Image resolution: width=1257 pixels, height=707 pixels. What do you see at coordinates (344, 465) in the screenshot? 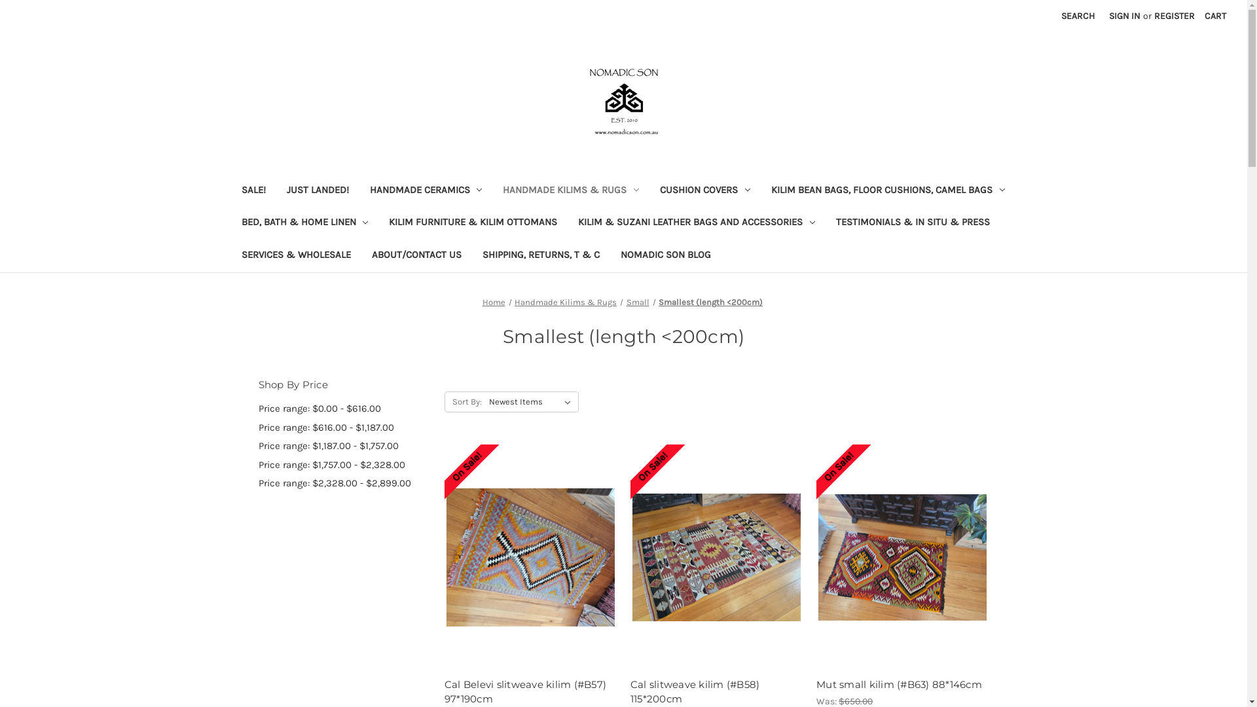
I see `Price range: $1,757.00 - $2,328.00` at bounding box center [344, 465].